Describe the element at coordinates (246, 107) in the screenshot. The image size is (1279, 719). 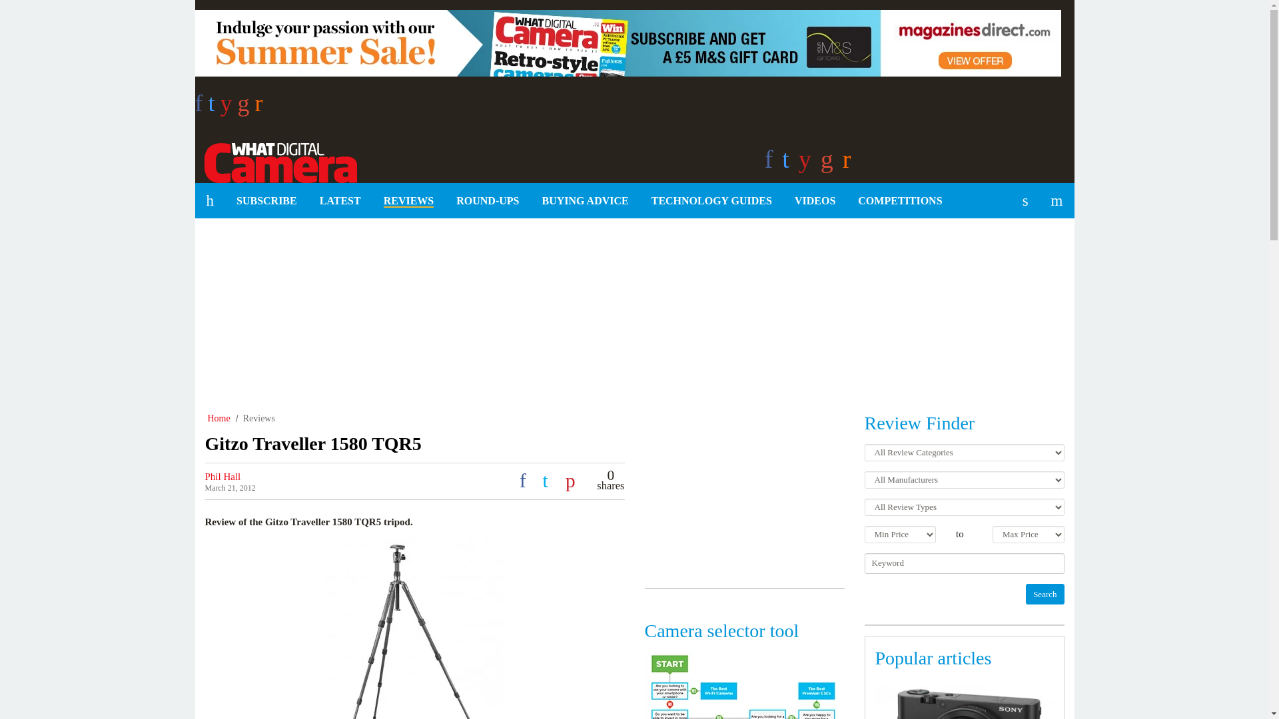
I see `g` at that location.